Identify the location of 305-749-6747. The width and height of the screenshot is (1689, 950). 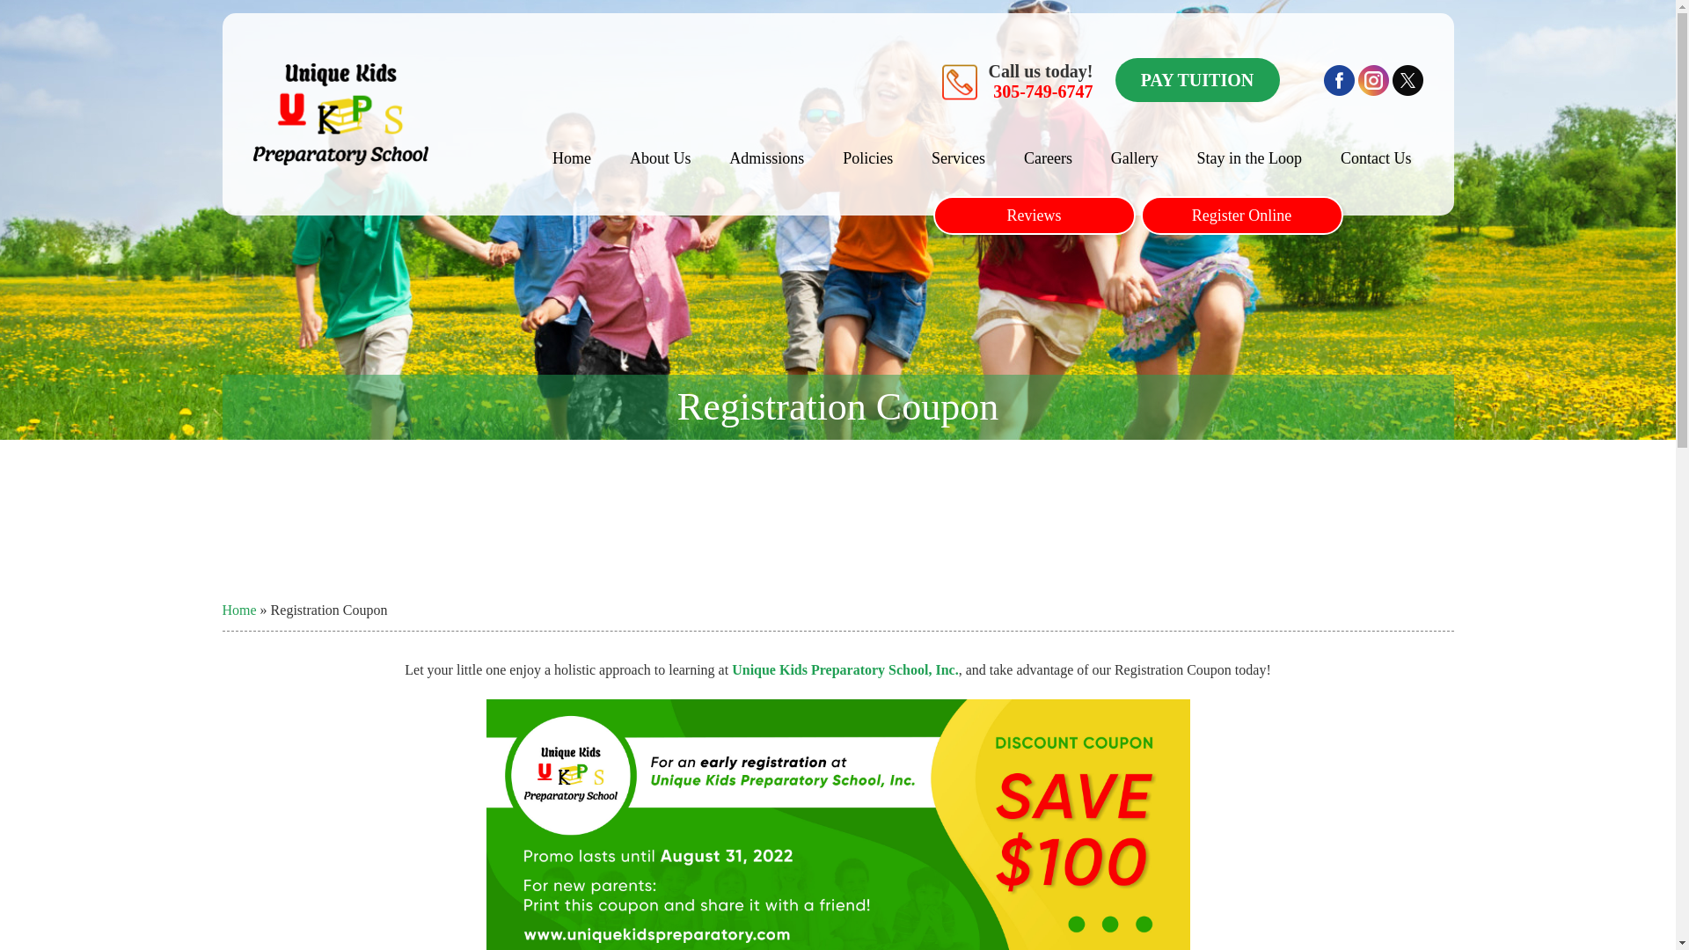
(1042, 91).